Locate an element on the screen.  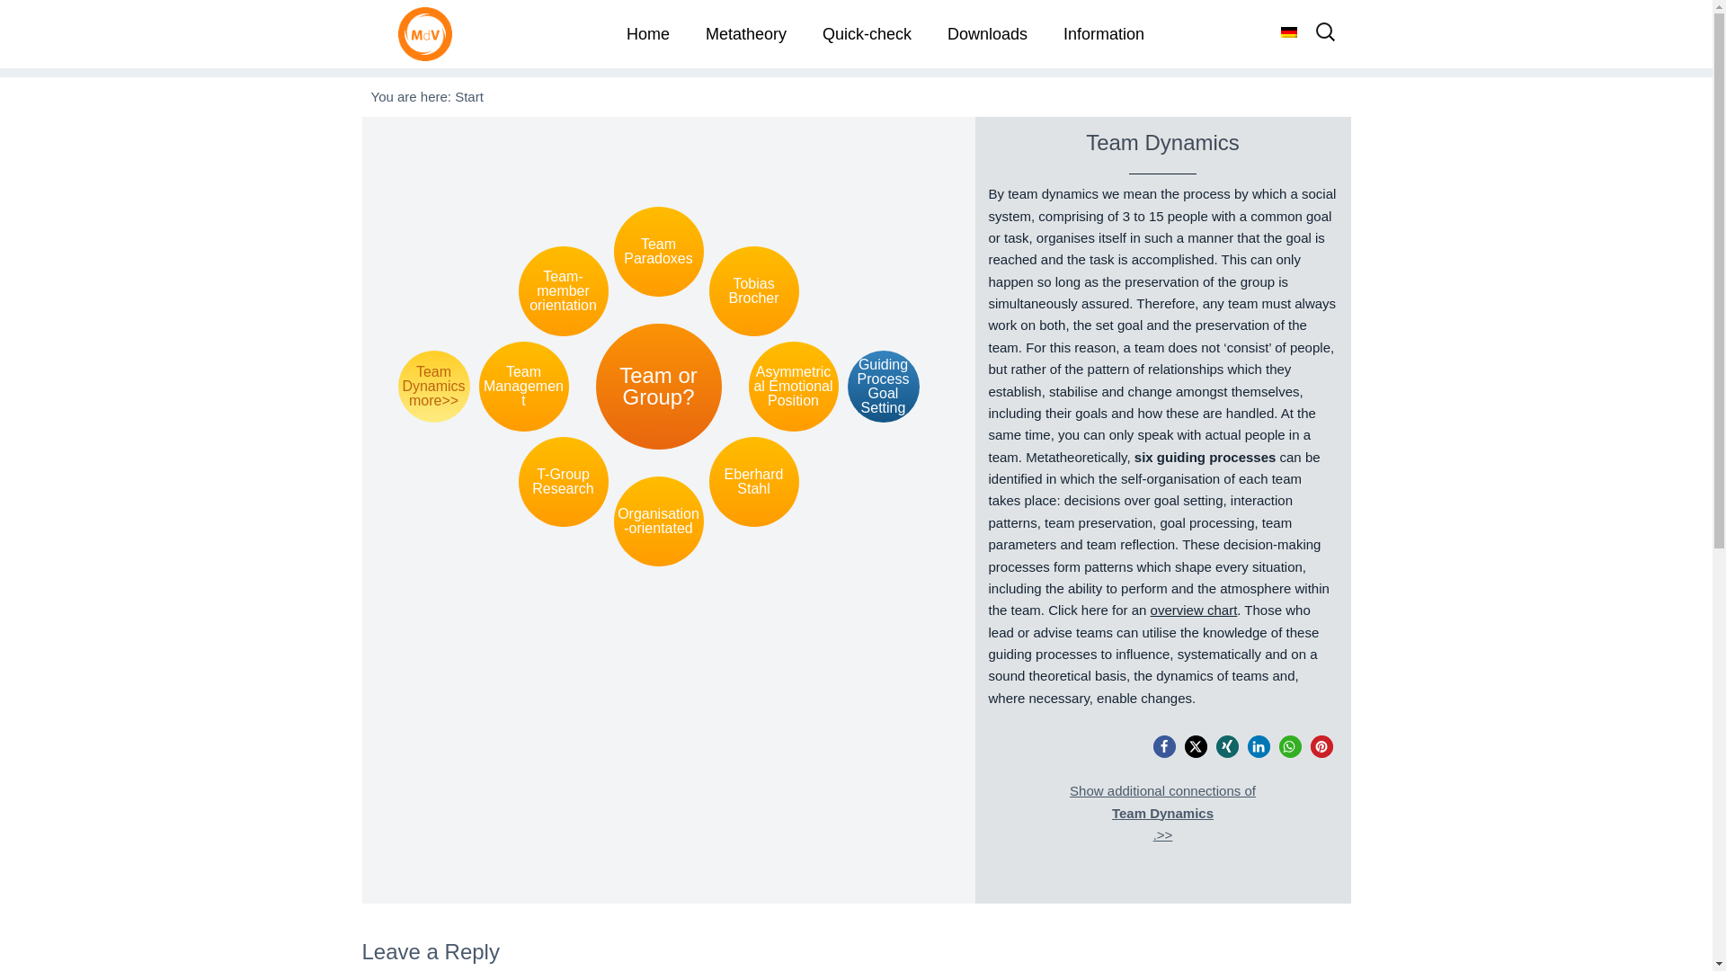
Search for: is located at coordinates (1325, 38).